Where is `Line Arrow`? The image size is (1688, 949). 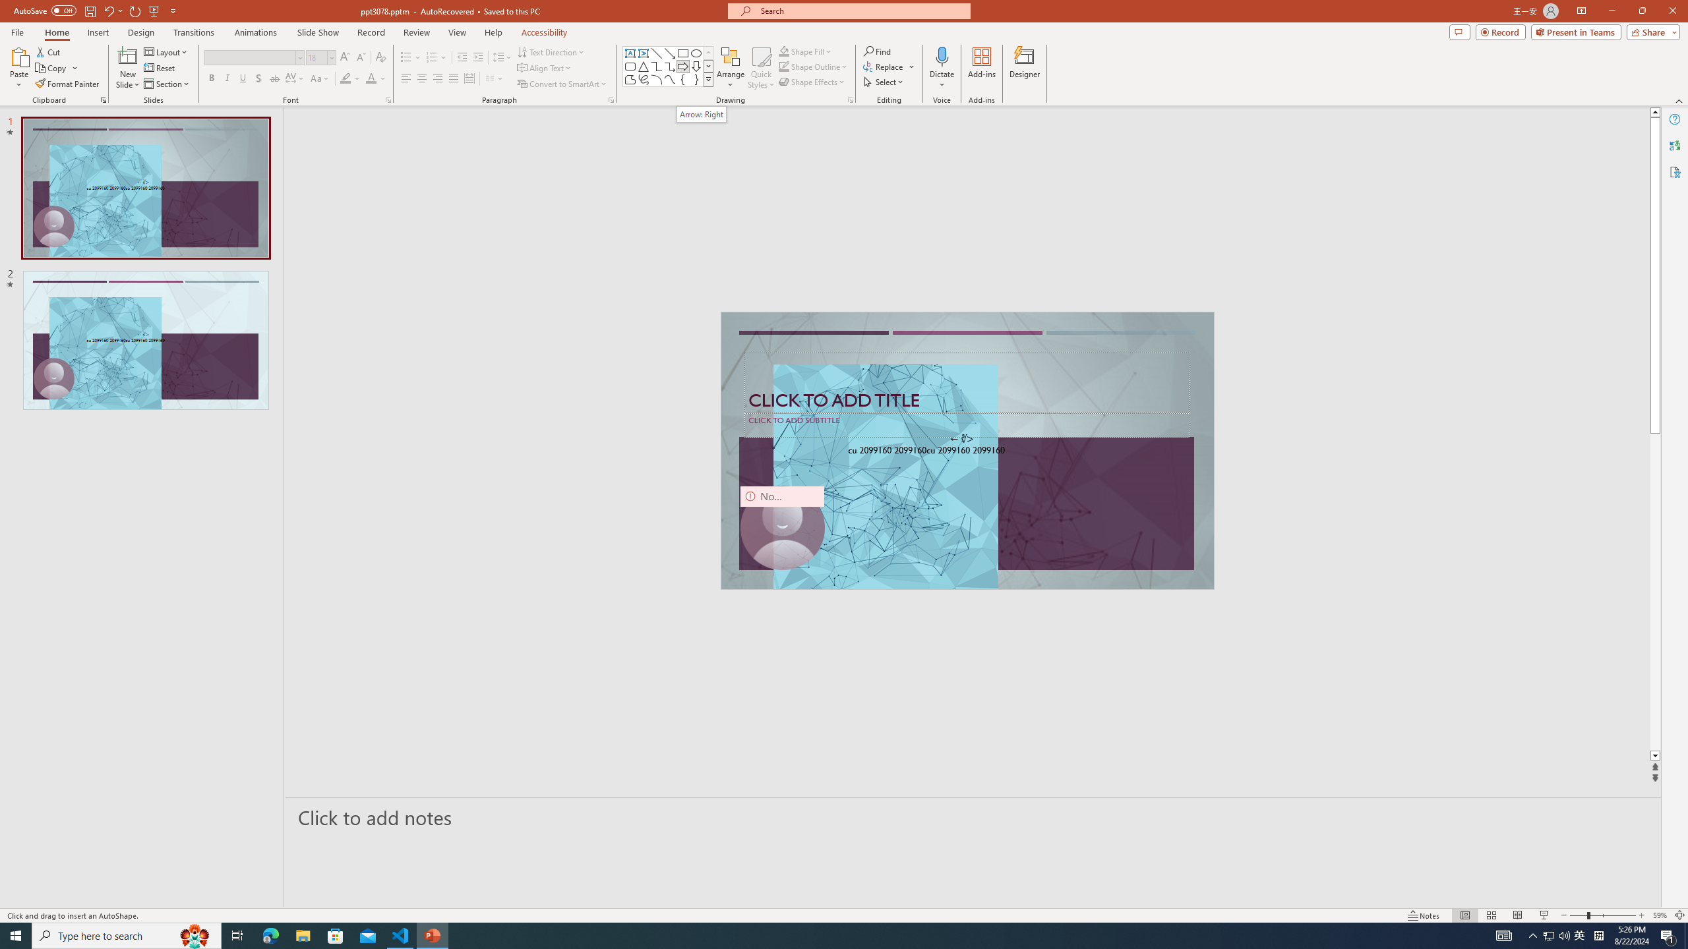 Line Arrow is located at coordinates (670, 53).